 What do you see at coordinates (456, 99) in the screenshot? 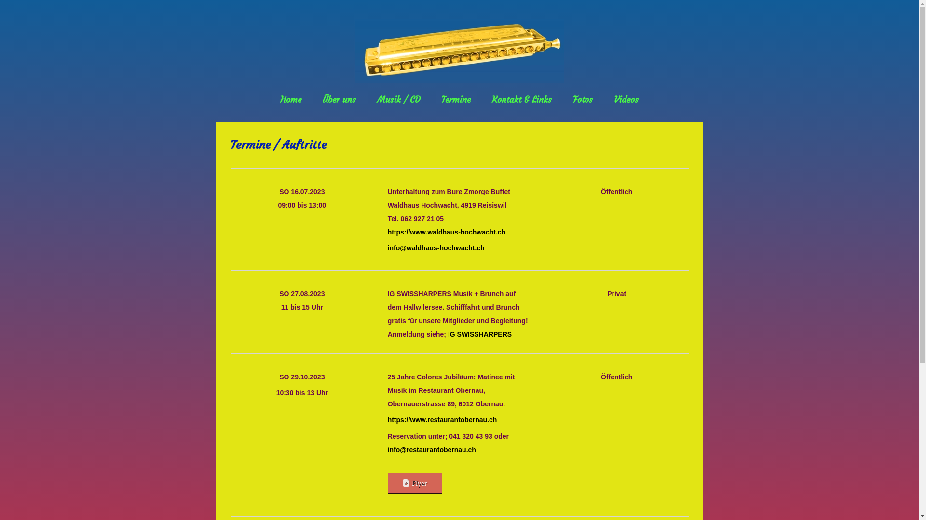
I see `Termine` at bounding box center [456, 99].